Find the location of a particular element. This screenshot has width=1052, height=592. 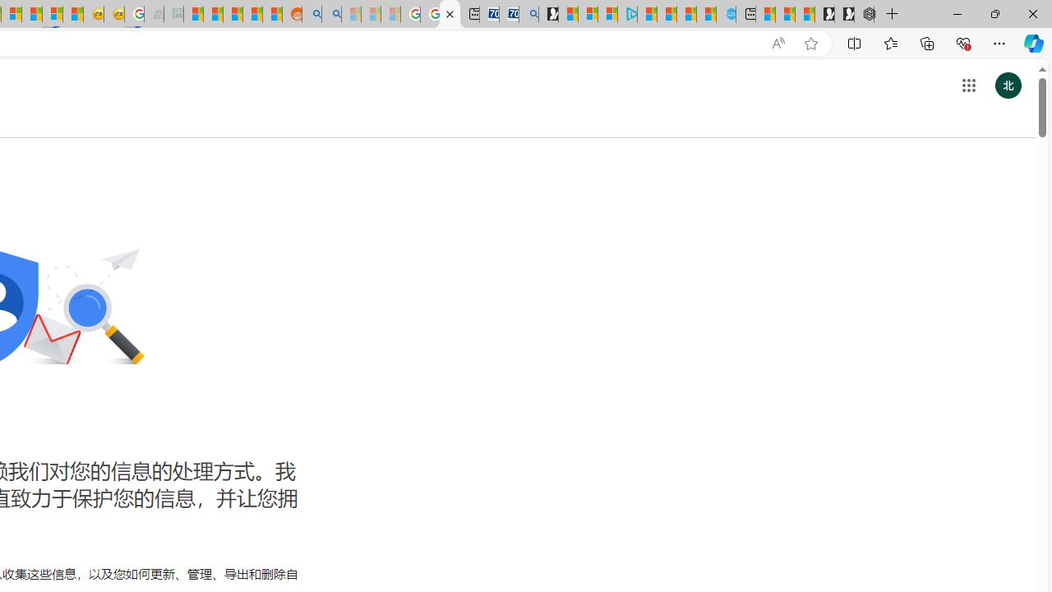

Class: gb_E is located at coordinates (968, 86).